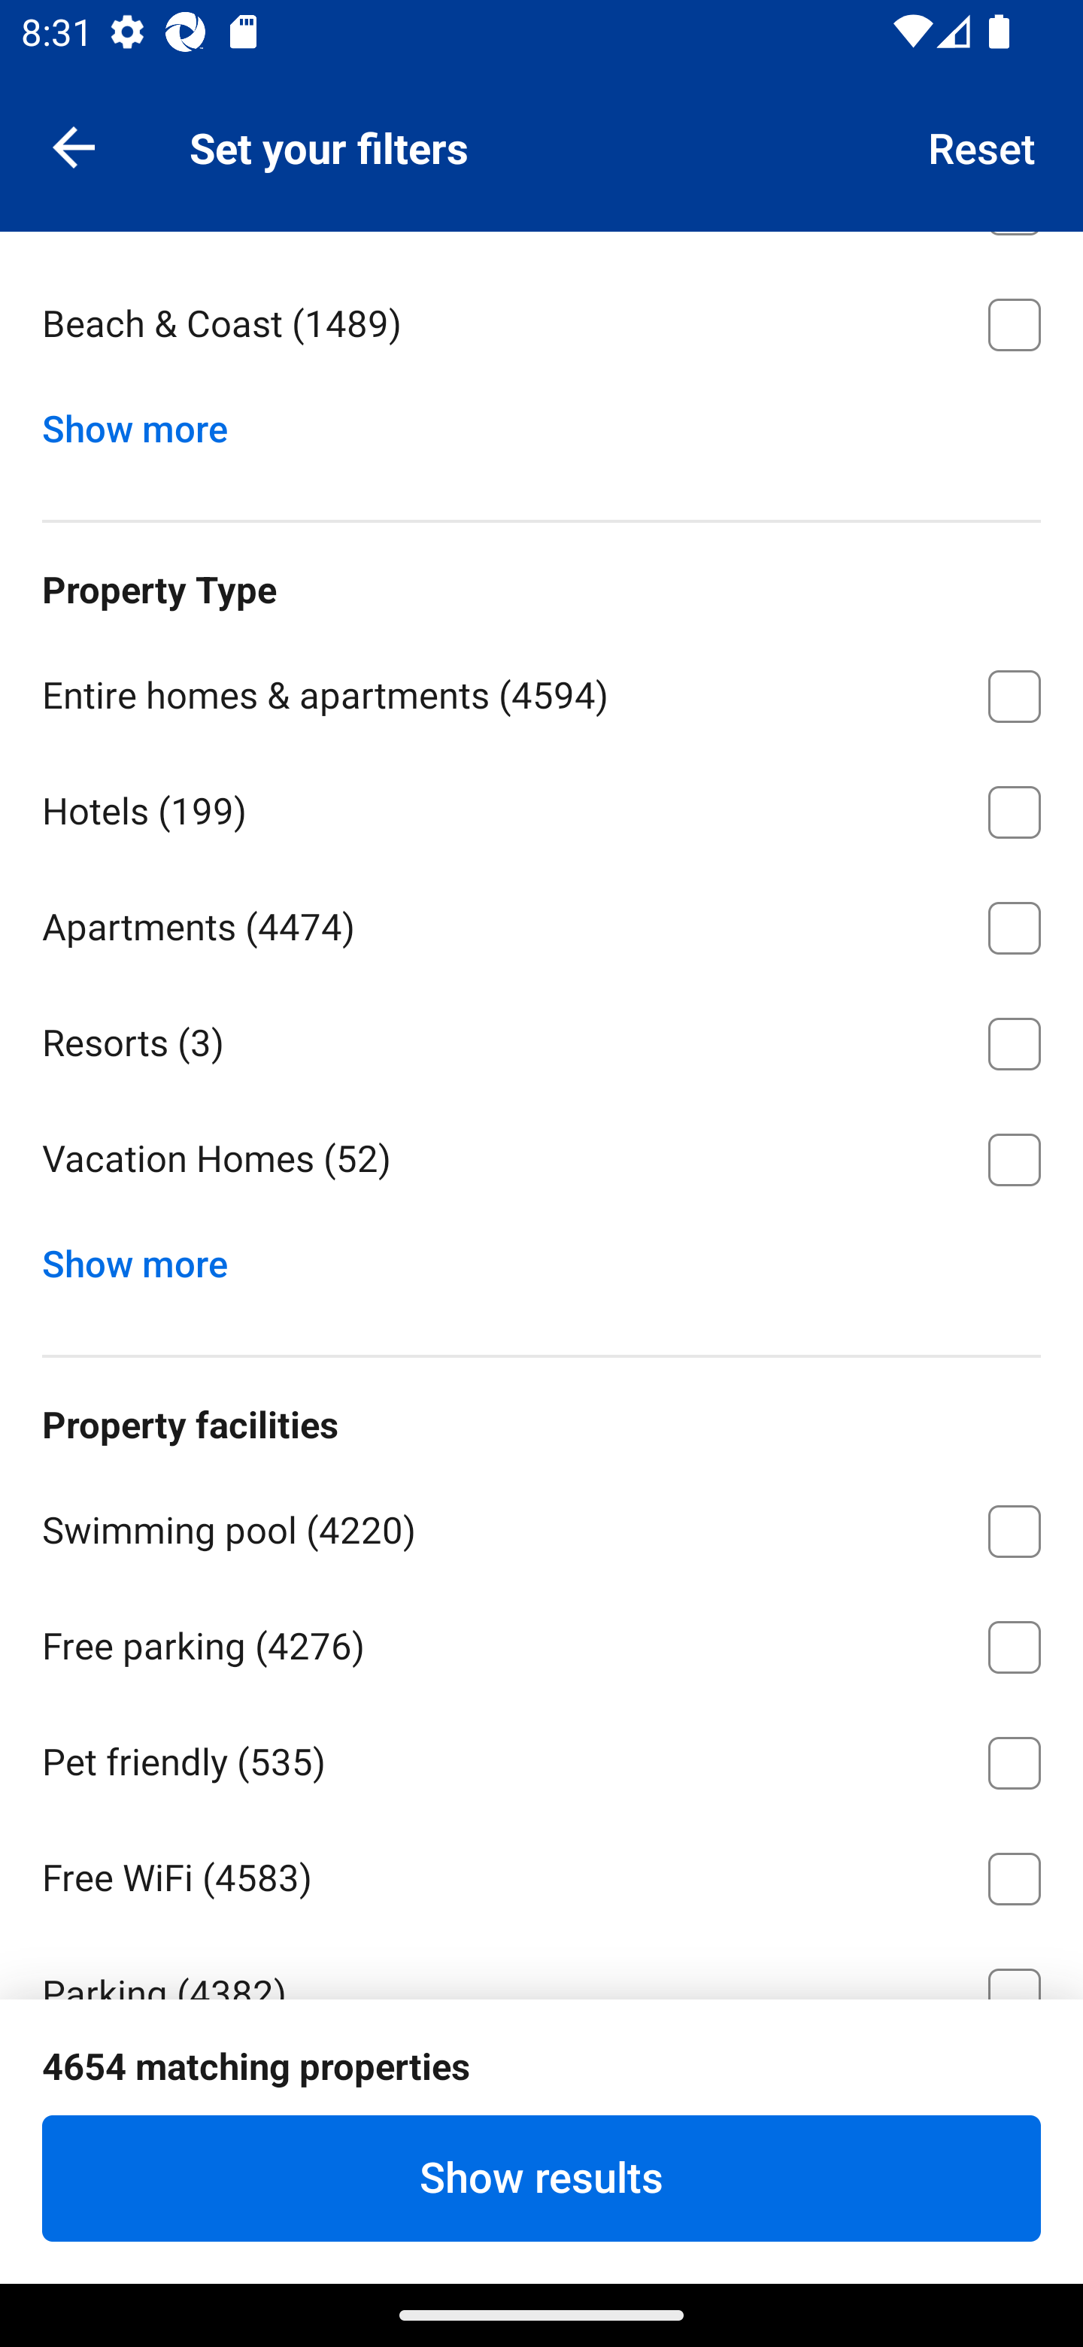 This screenshot has width=1083, height=2347. What do you see at coordinates (541, 807) in the screenshot?
I see `Hotels ⁦(199)` at bounding box center [541, 807].